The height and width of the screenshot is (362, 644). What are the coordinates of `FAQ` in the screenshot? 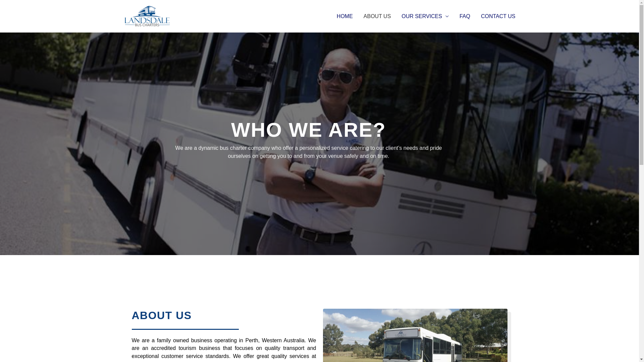 It's located at (465, 16).